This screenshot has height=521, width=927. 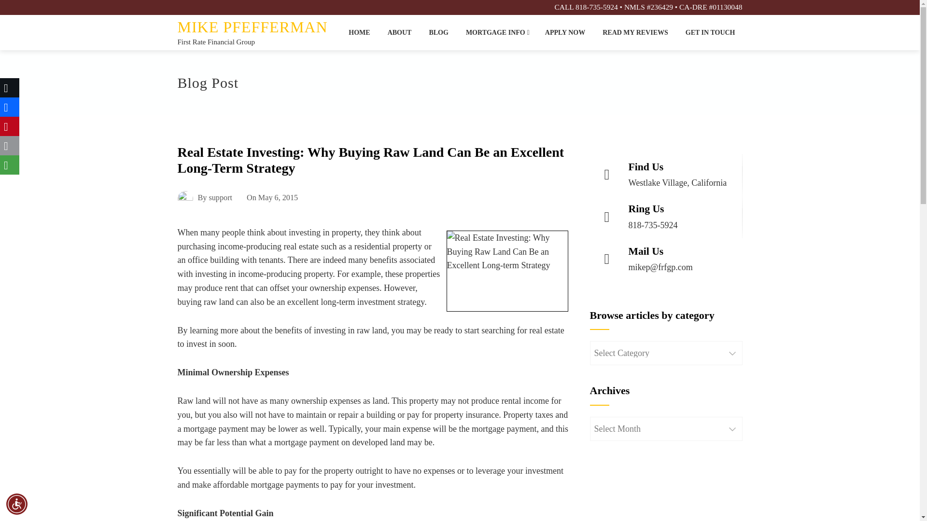 I want to click on Accessibility Menu, so click(x=17, y=504).